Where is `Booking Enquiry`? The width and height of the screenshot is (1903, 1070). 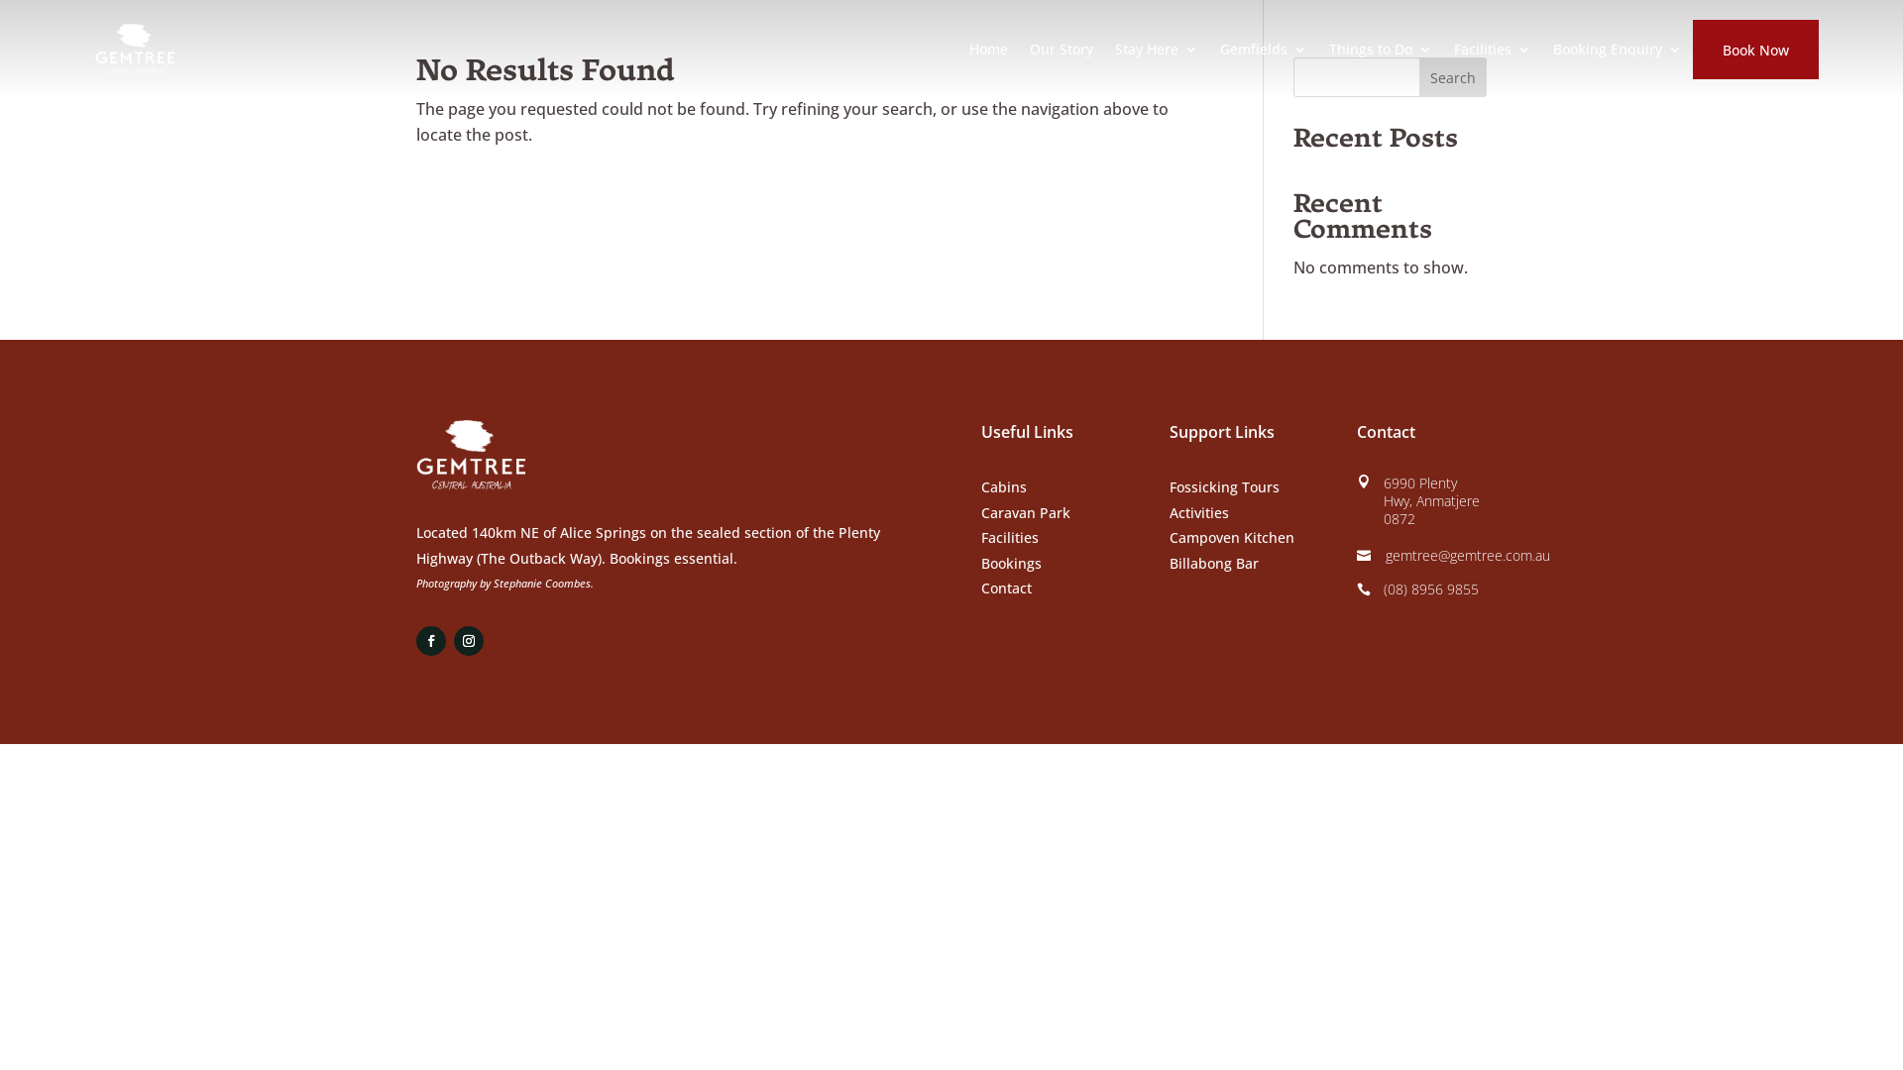
Booking Enquiry is located at coordinates (1618, 50).